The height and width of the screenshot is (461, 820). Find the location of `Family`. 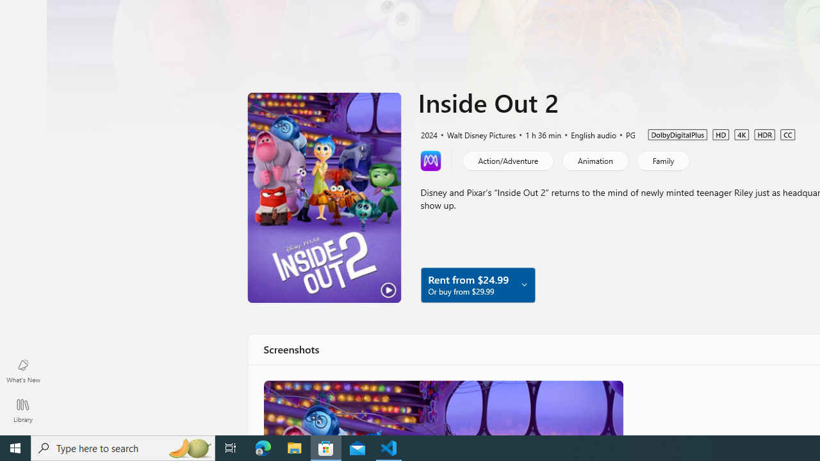

Family is located at coordinates (662, 160).